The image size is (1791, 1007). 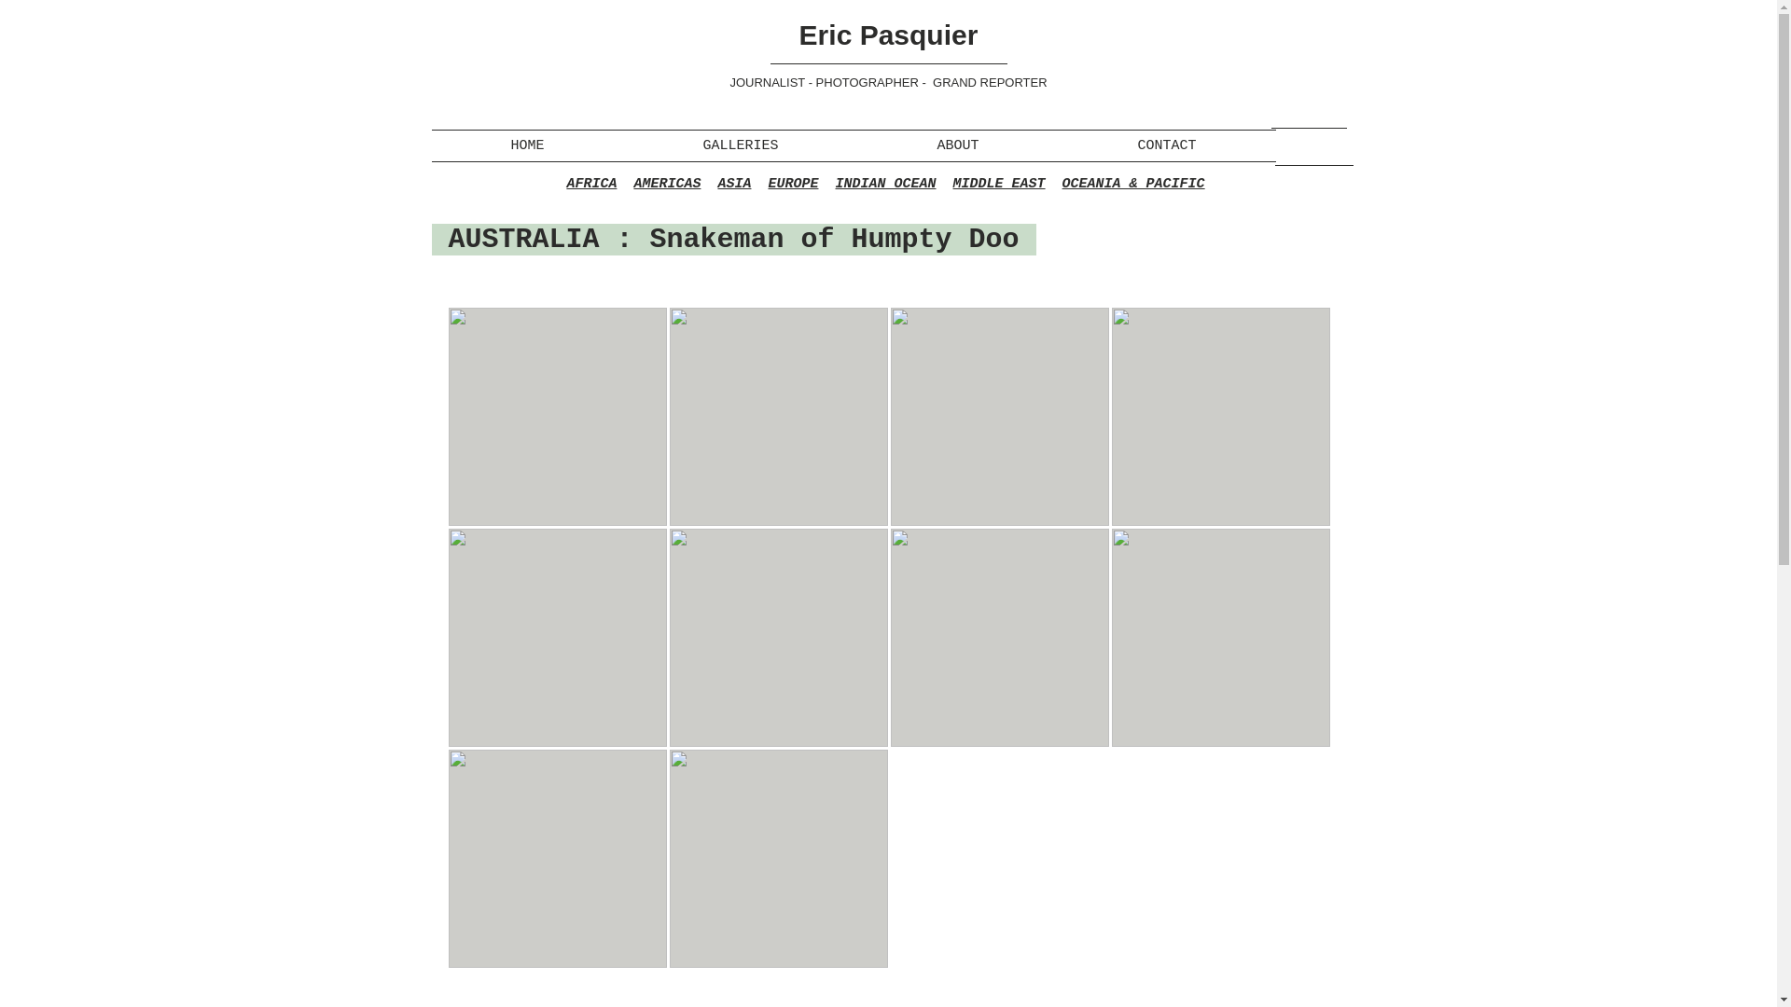 I want to click on INDIAN OCEAN, so click(x=886, y=185).